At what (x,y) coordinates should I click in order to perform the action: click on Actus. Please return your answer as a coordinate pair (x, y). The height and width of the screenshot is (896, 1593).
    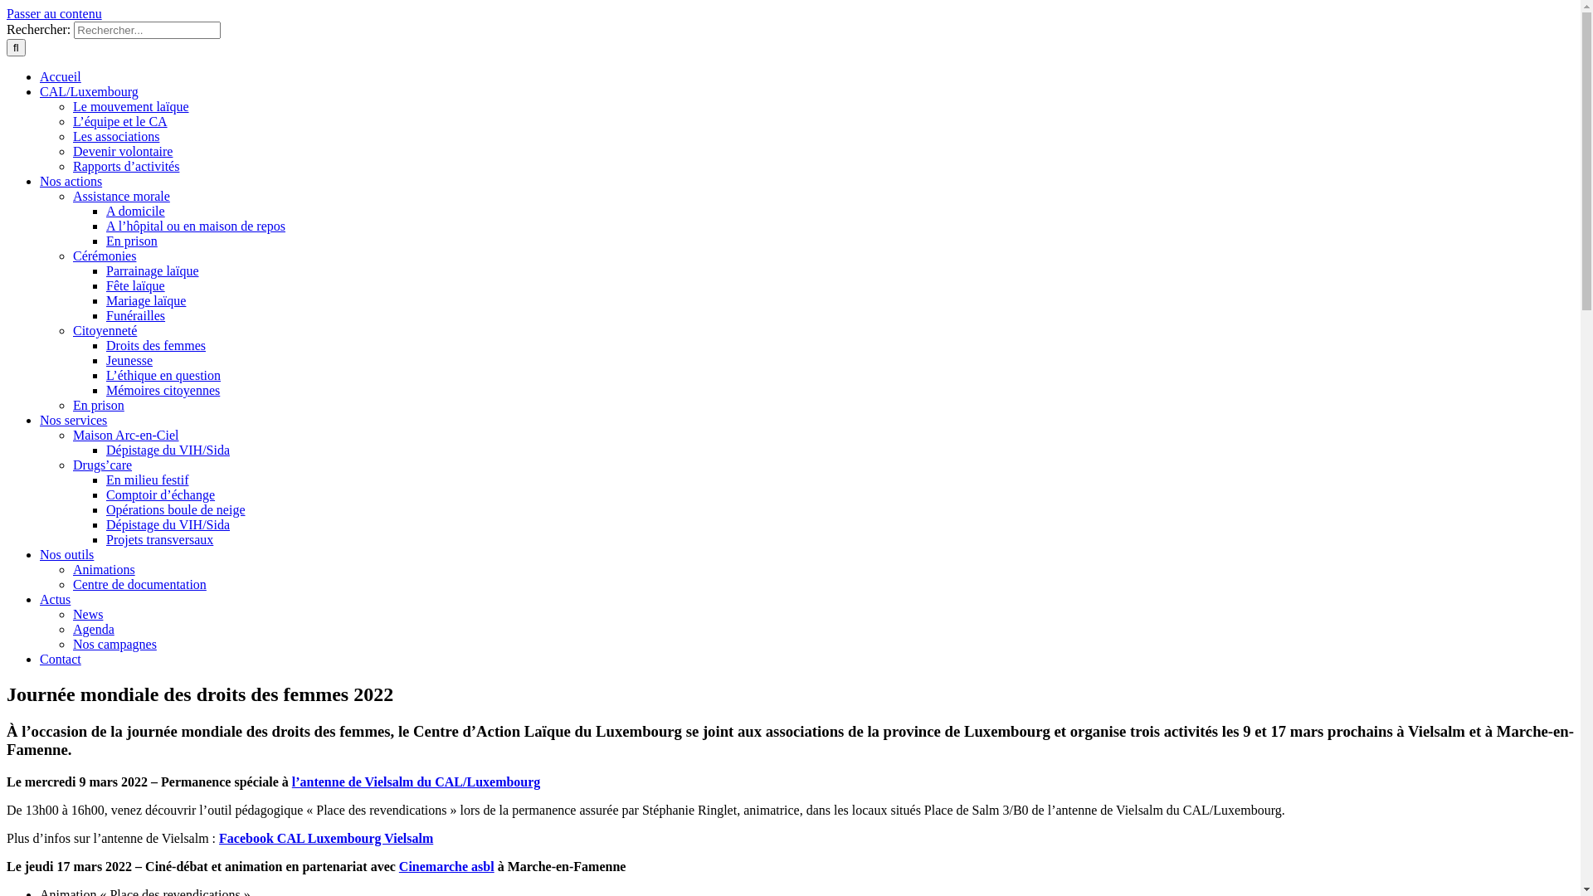
    Looking at the image, I should click on (55, 599).